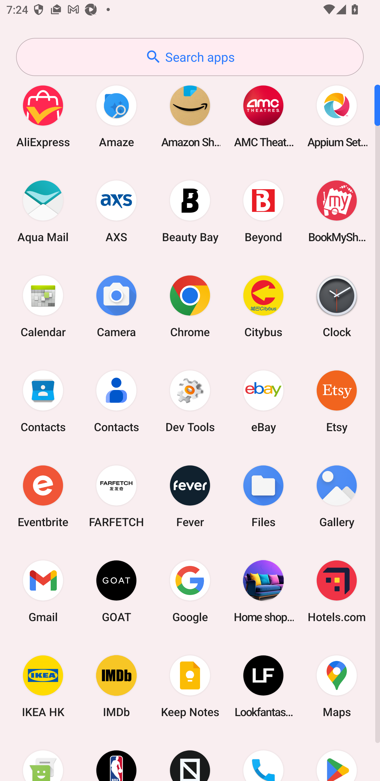 The height and width of the screenshot is (781, 380). What do you see at coordinates (337, 687) in the screenshot?
I see `Maps` at bounding box center [337, 687].